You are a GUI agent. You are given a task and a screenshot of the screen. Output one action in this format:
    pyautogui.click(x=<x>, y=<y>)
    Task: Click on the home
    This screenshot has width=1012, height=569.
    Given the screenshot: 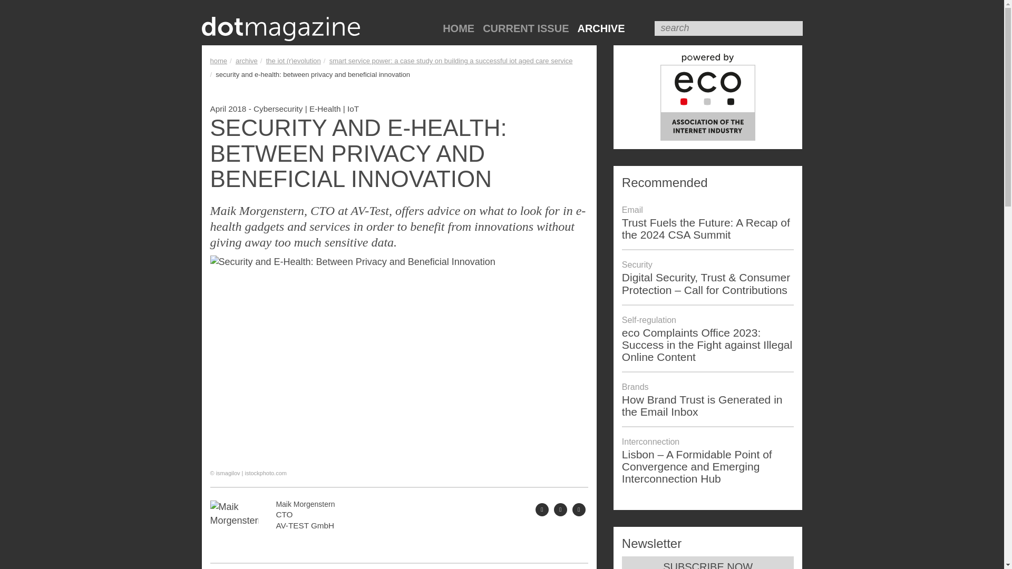 What is the action you would take?
    pyautogui.click(x=218, y=61)
    